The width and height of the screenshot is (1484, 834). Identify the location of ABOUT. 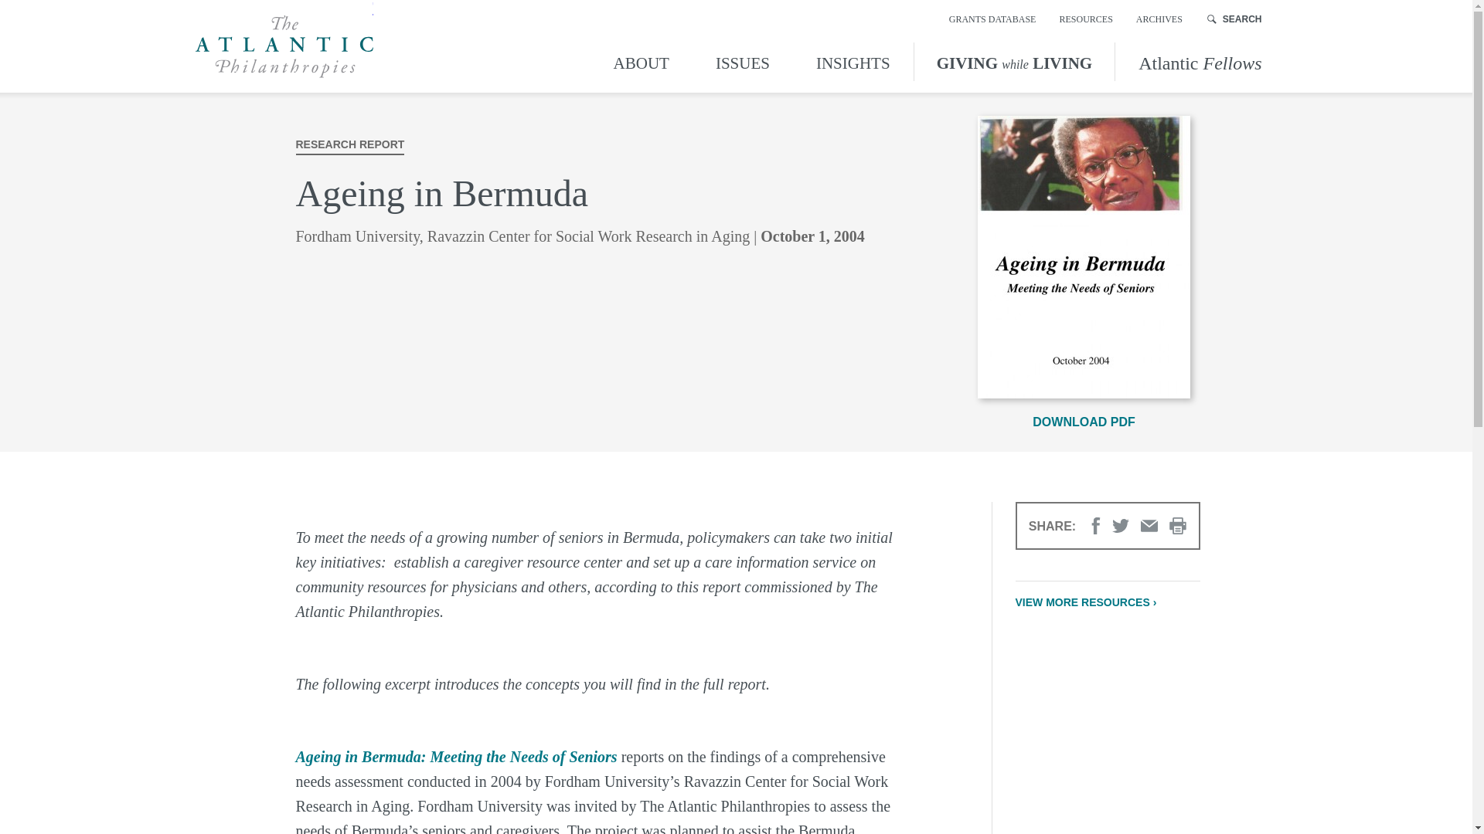
(645, 61).